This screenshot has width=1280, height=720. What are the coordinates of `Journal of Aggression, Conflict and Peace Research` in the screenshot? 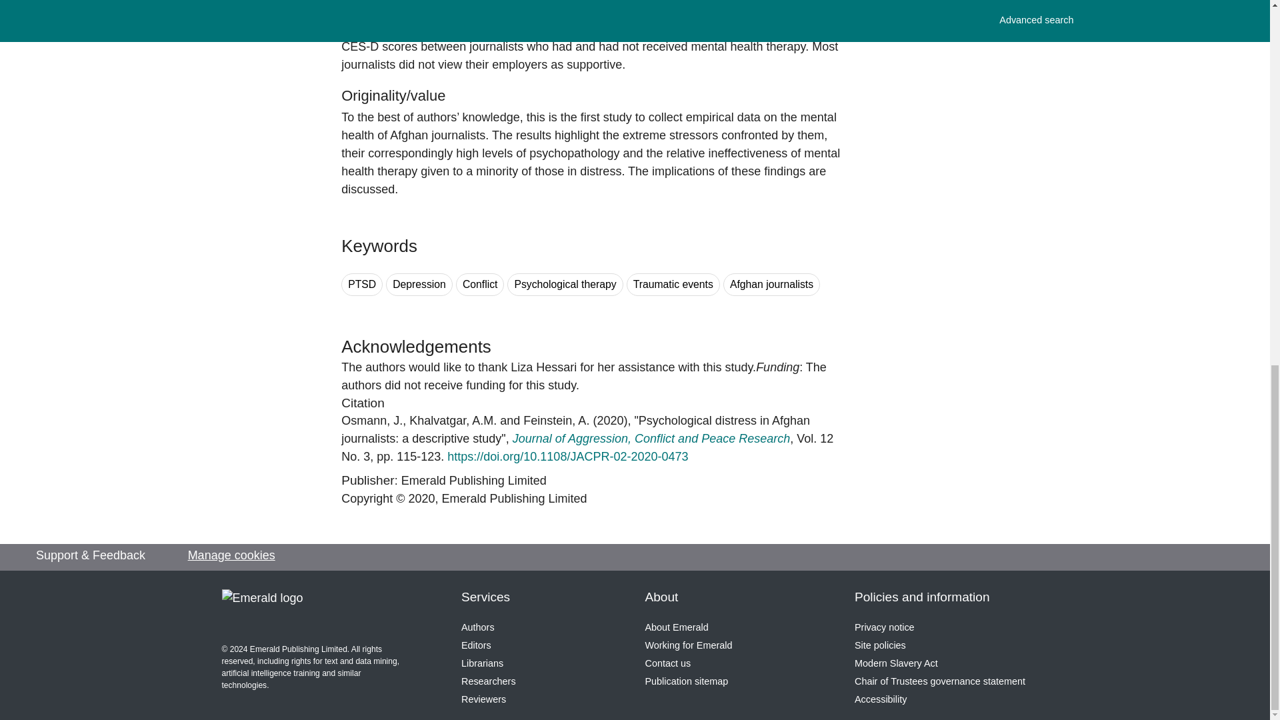 It's located at (652, 439).